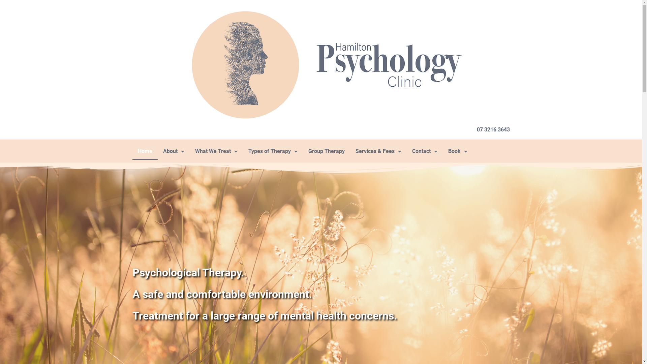 This screenshot has width=647, height=364. I want to click on Contact, so click(425, 151).